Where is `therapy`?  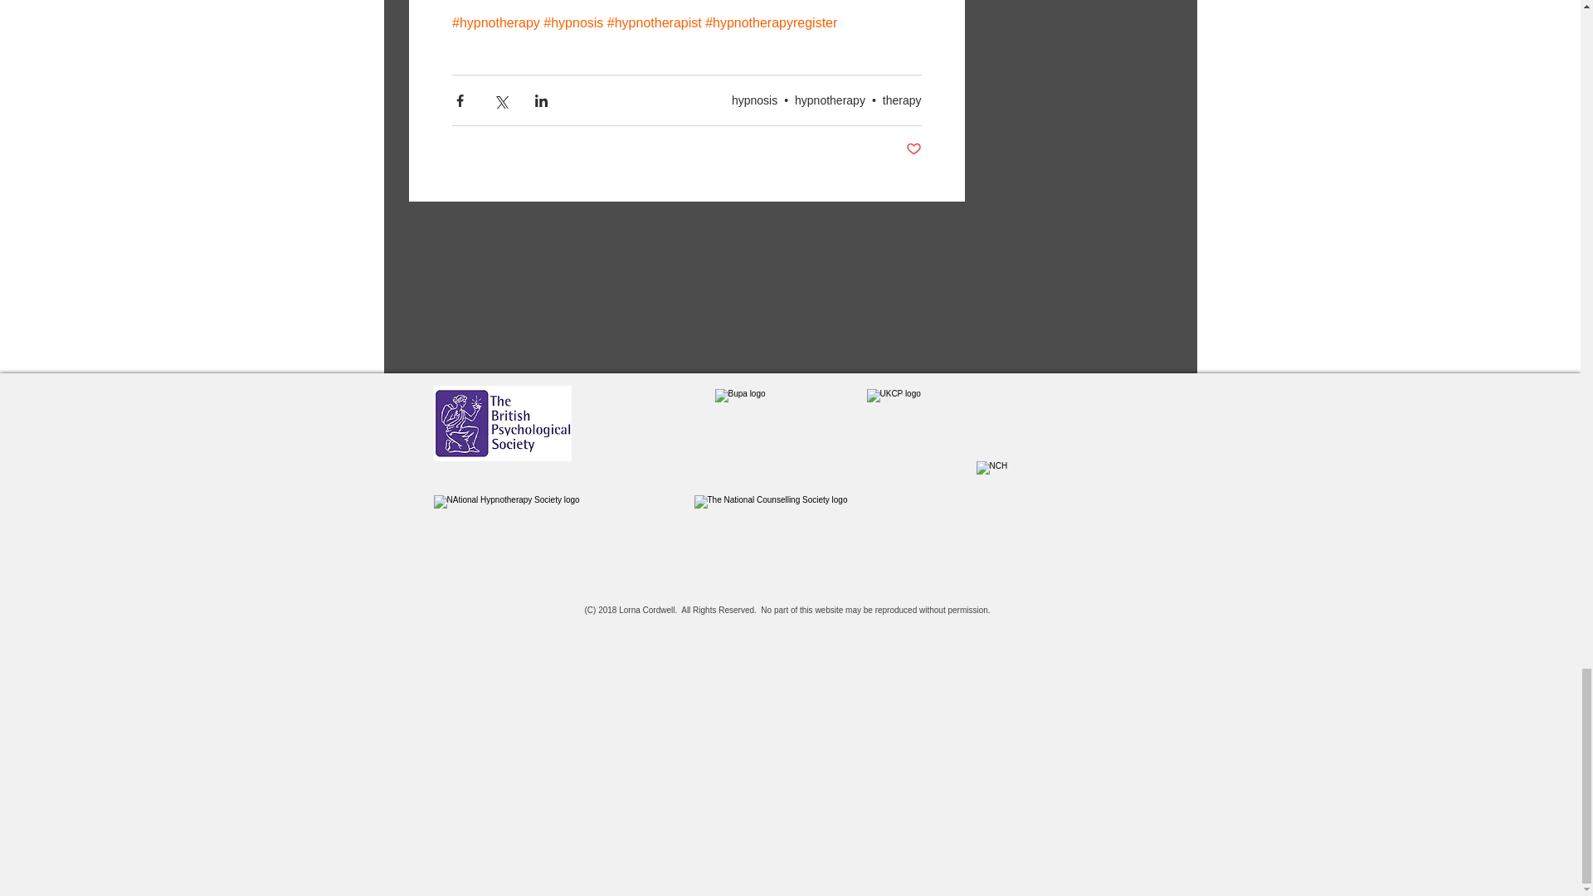
therapy is located at coordinates (902, 100).